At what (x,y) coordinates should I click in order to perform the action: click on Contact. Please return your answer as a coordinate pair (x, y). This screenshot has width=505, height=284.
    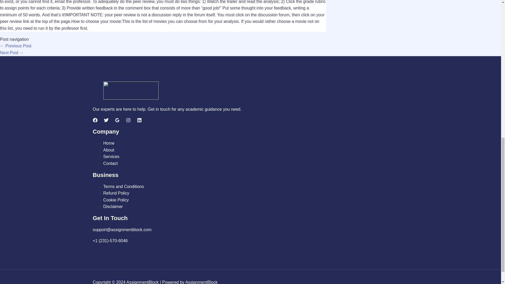
    Looking at the image, I should click on (110, 163).